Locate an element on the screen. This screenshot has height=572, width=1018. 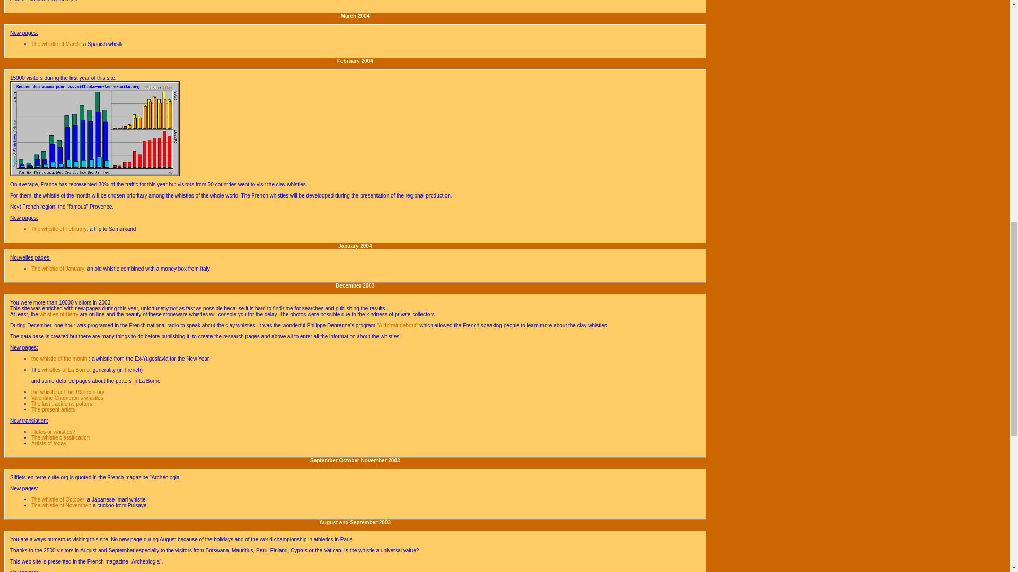
the whistle of the month is located at coordinates (60, 358).